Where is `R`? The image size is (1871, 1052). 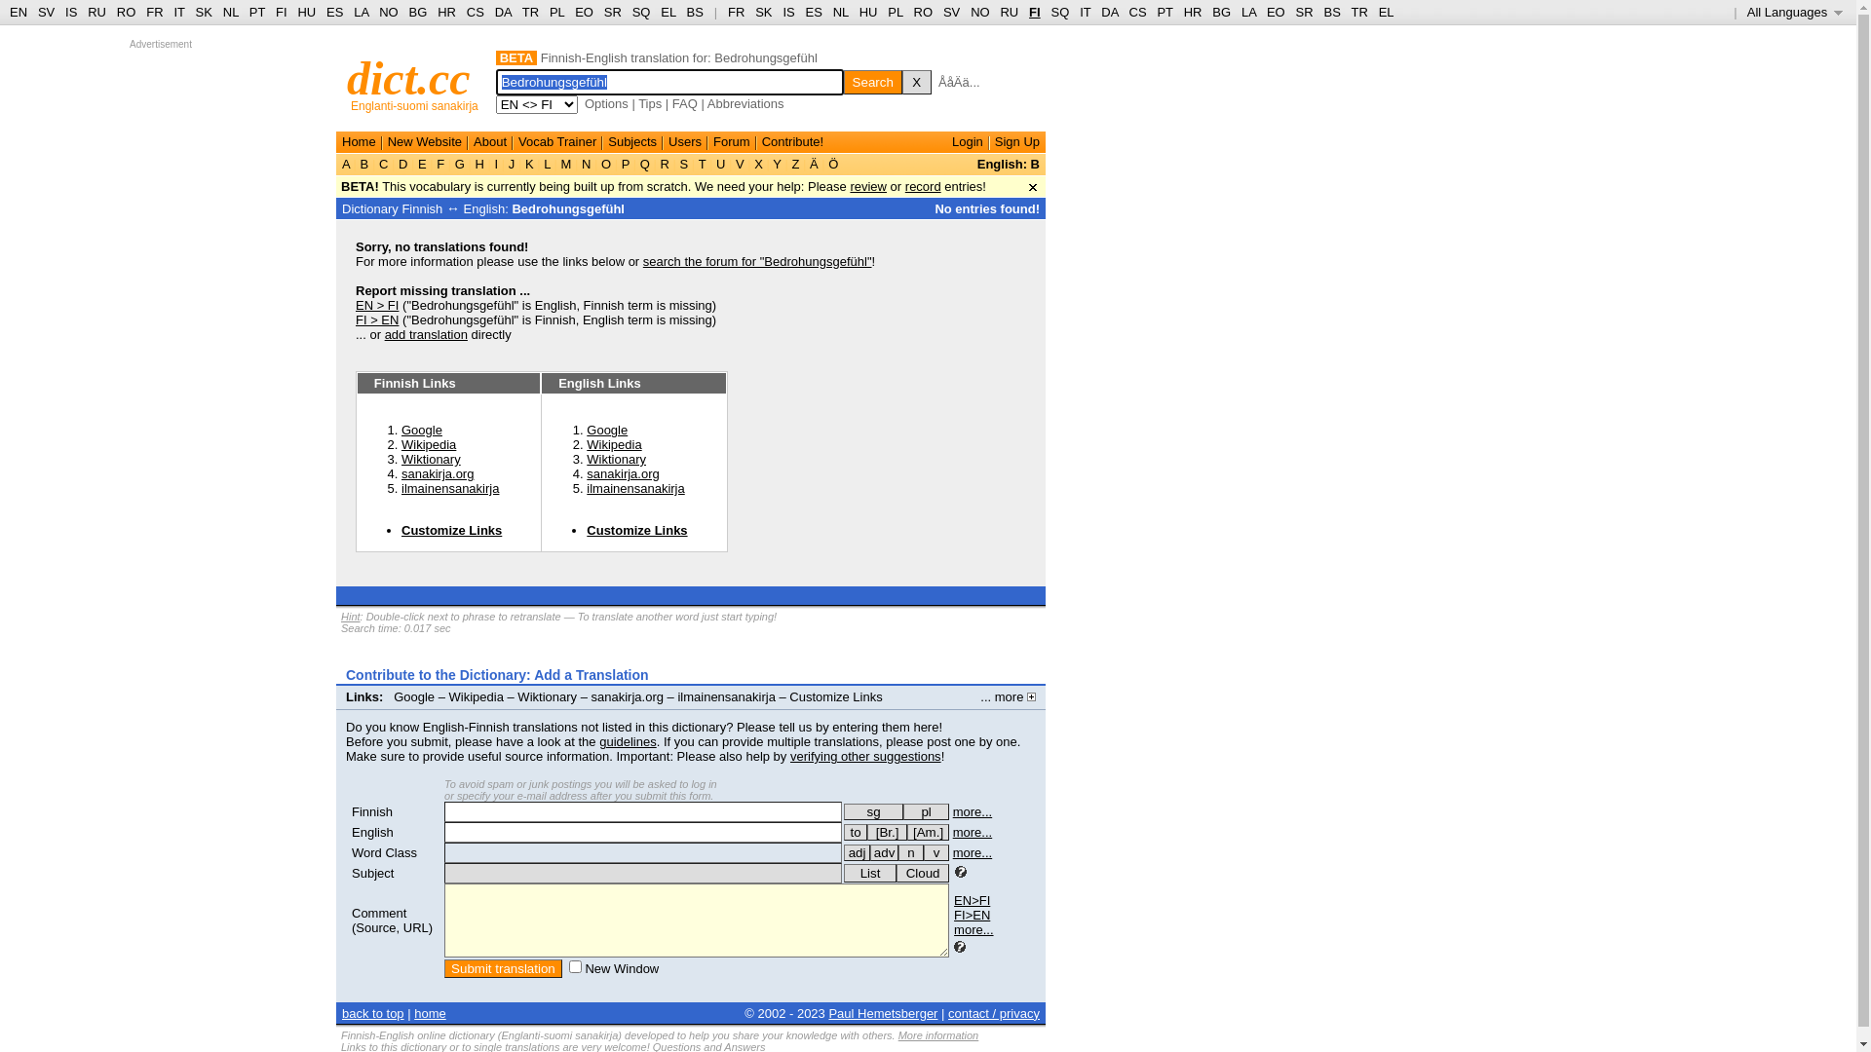 R is located at coordinates (665, 164).